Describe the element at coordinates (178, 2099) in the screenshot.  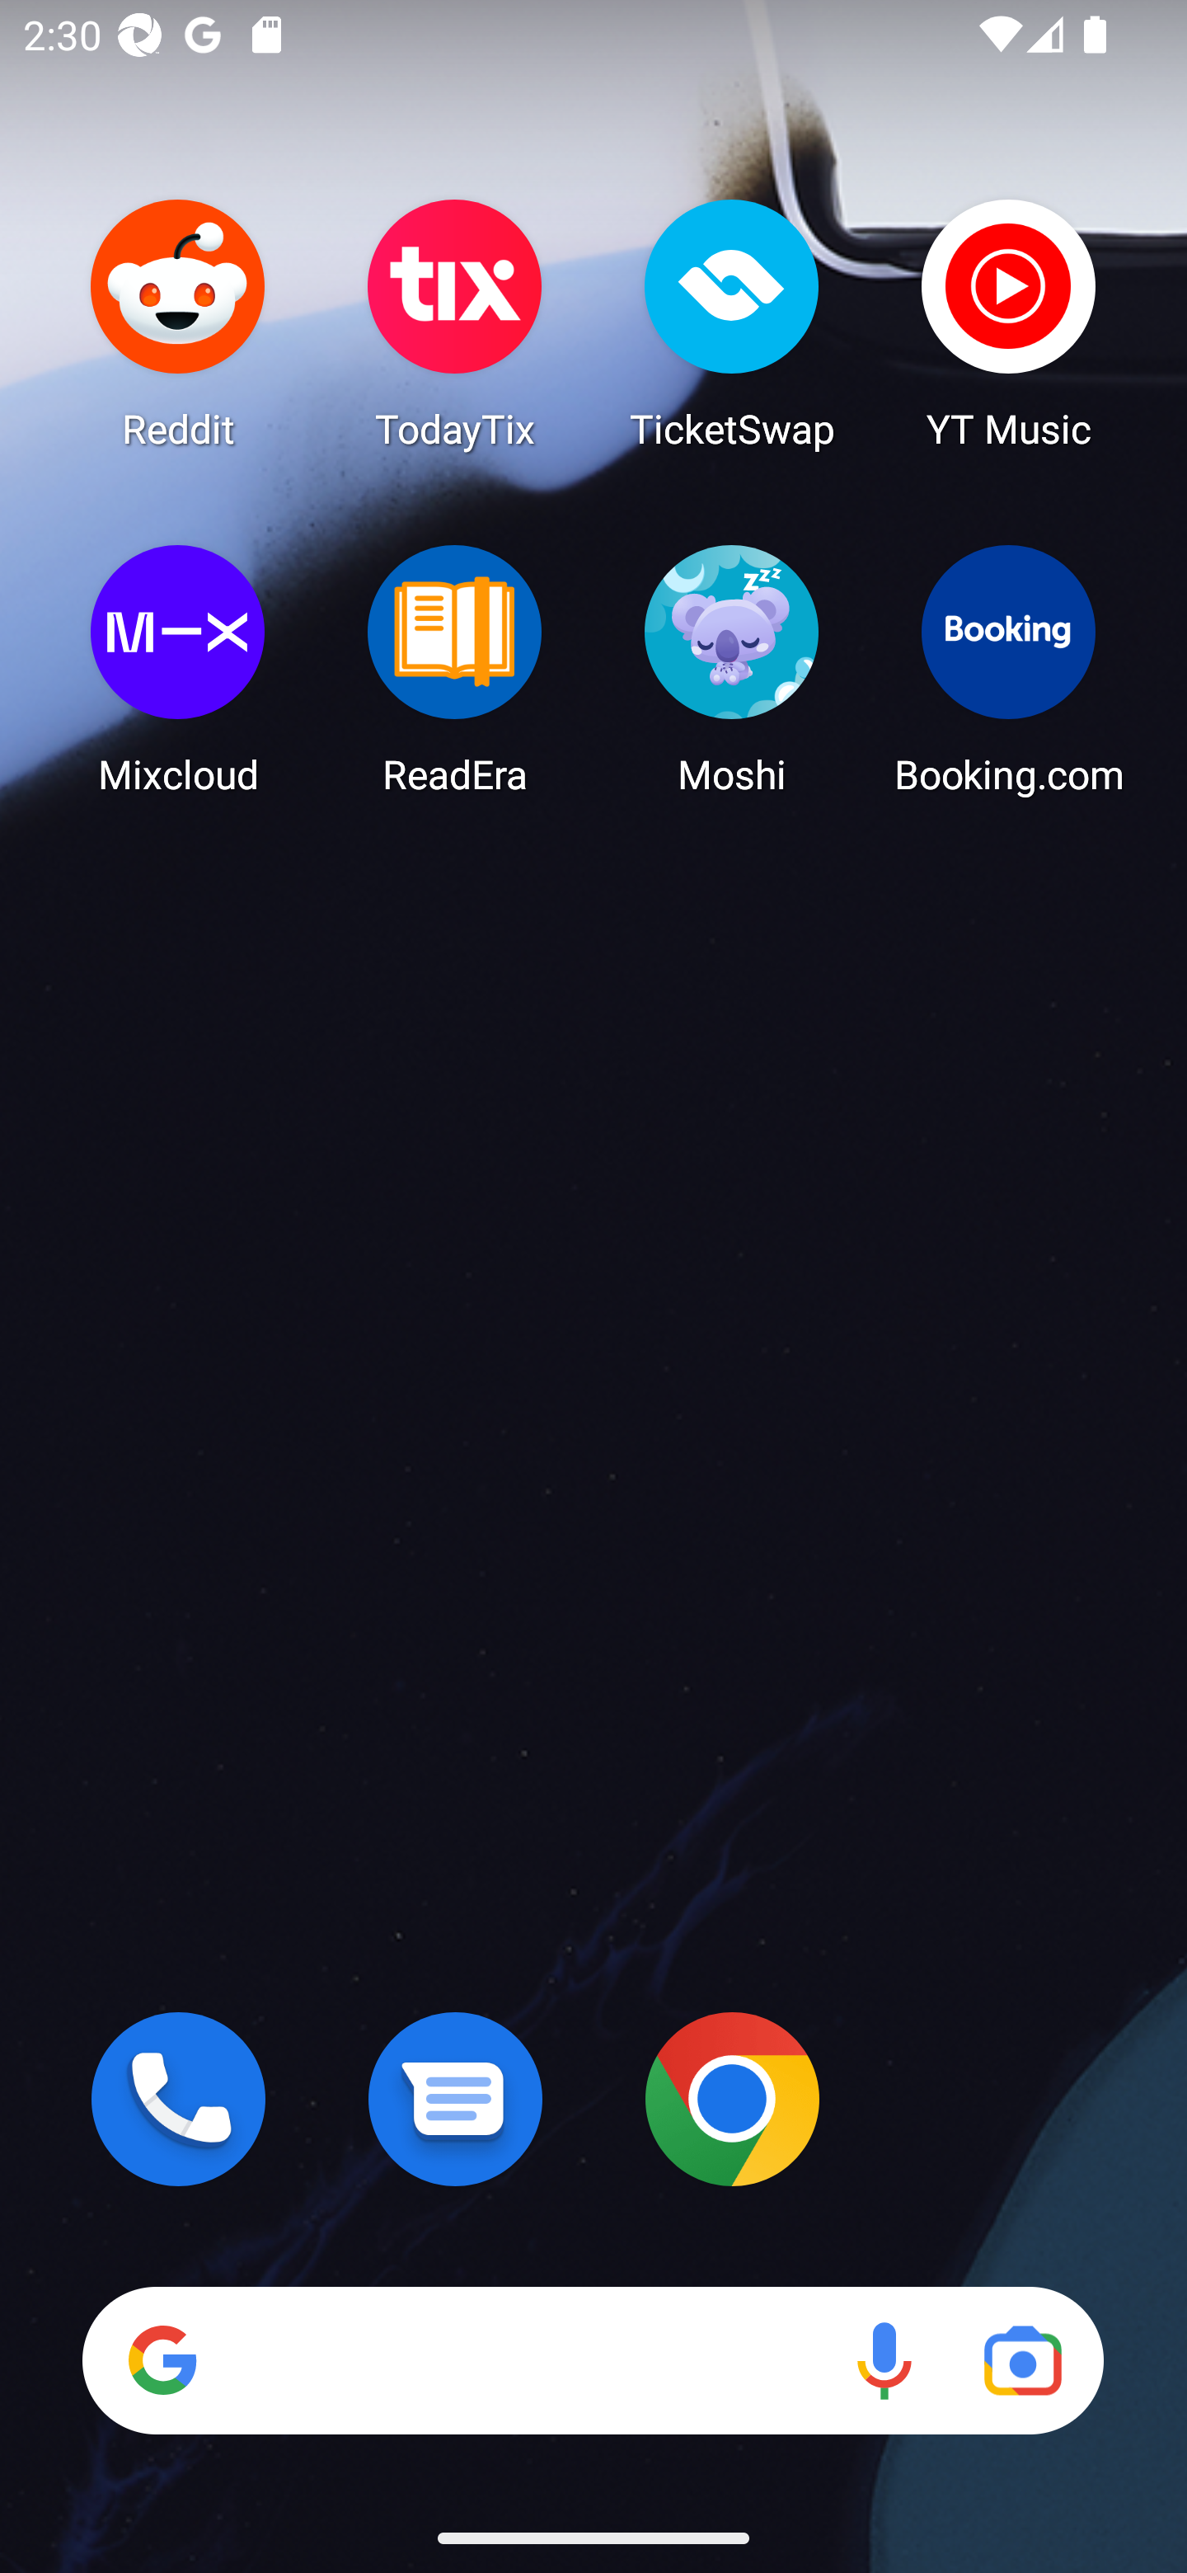
I see `Phone` at that location.